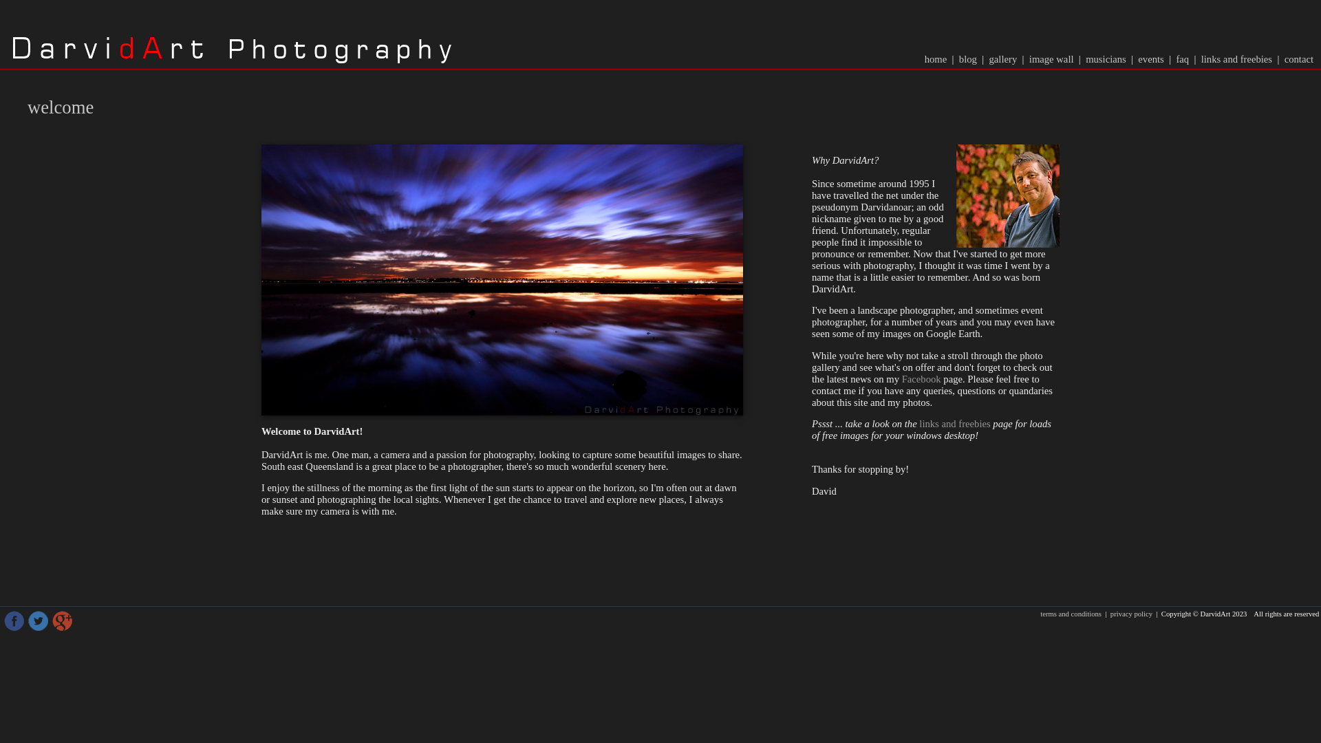 This screenshot has width=1321, height=743. I want to click on   privacy policy  , so click(1131, 614).